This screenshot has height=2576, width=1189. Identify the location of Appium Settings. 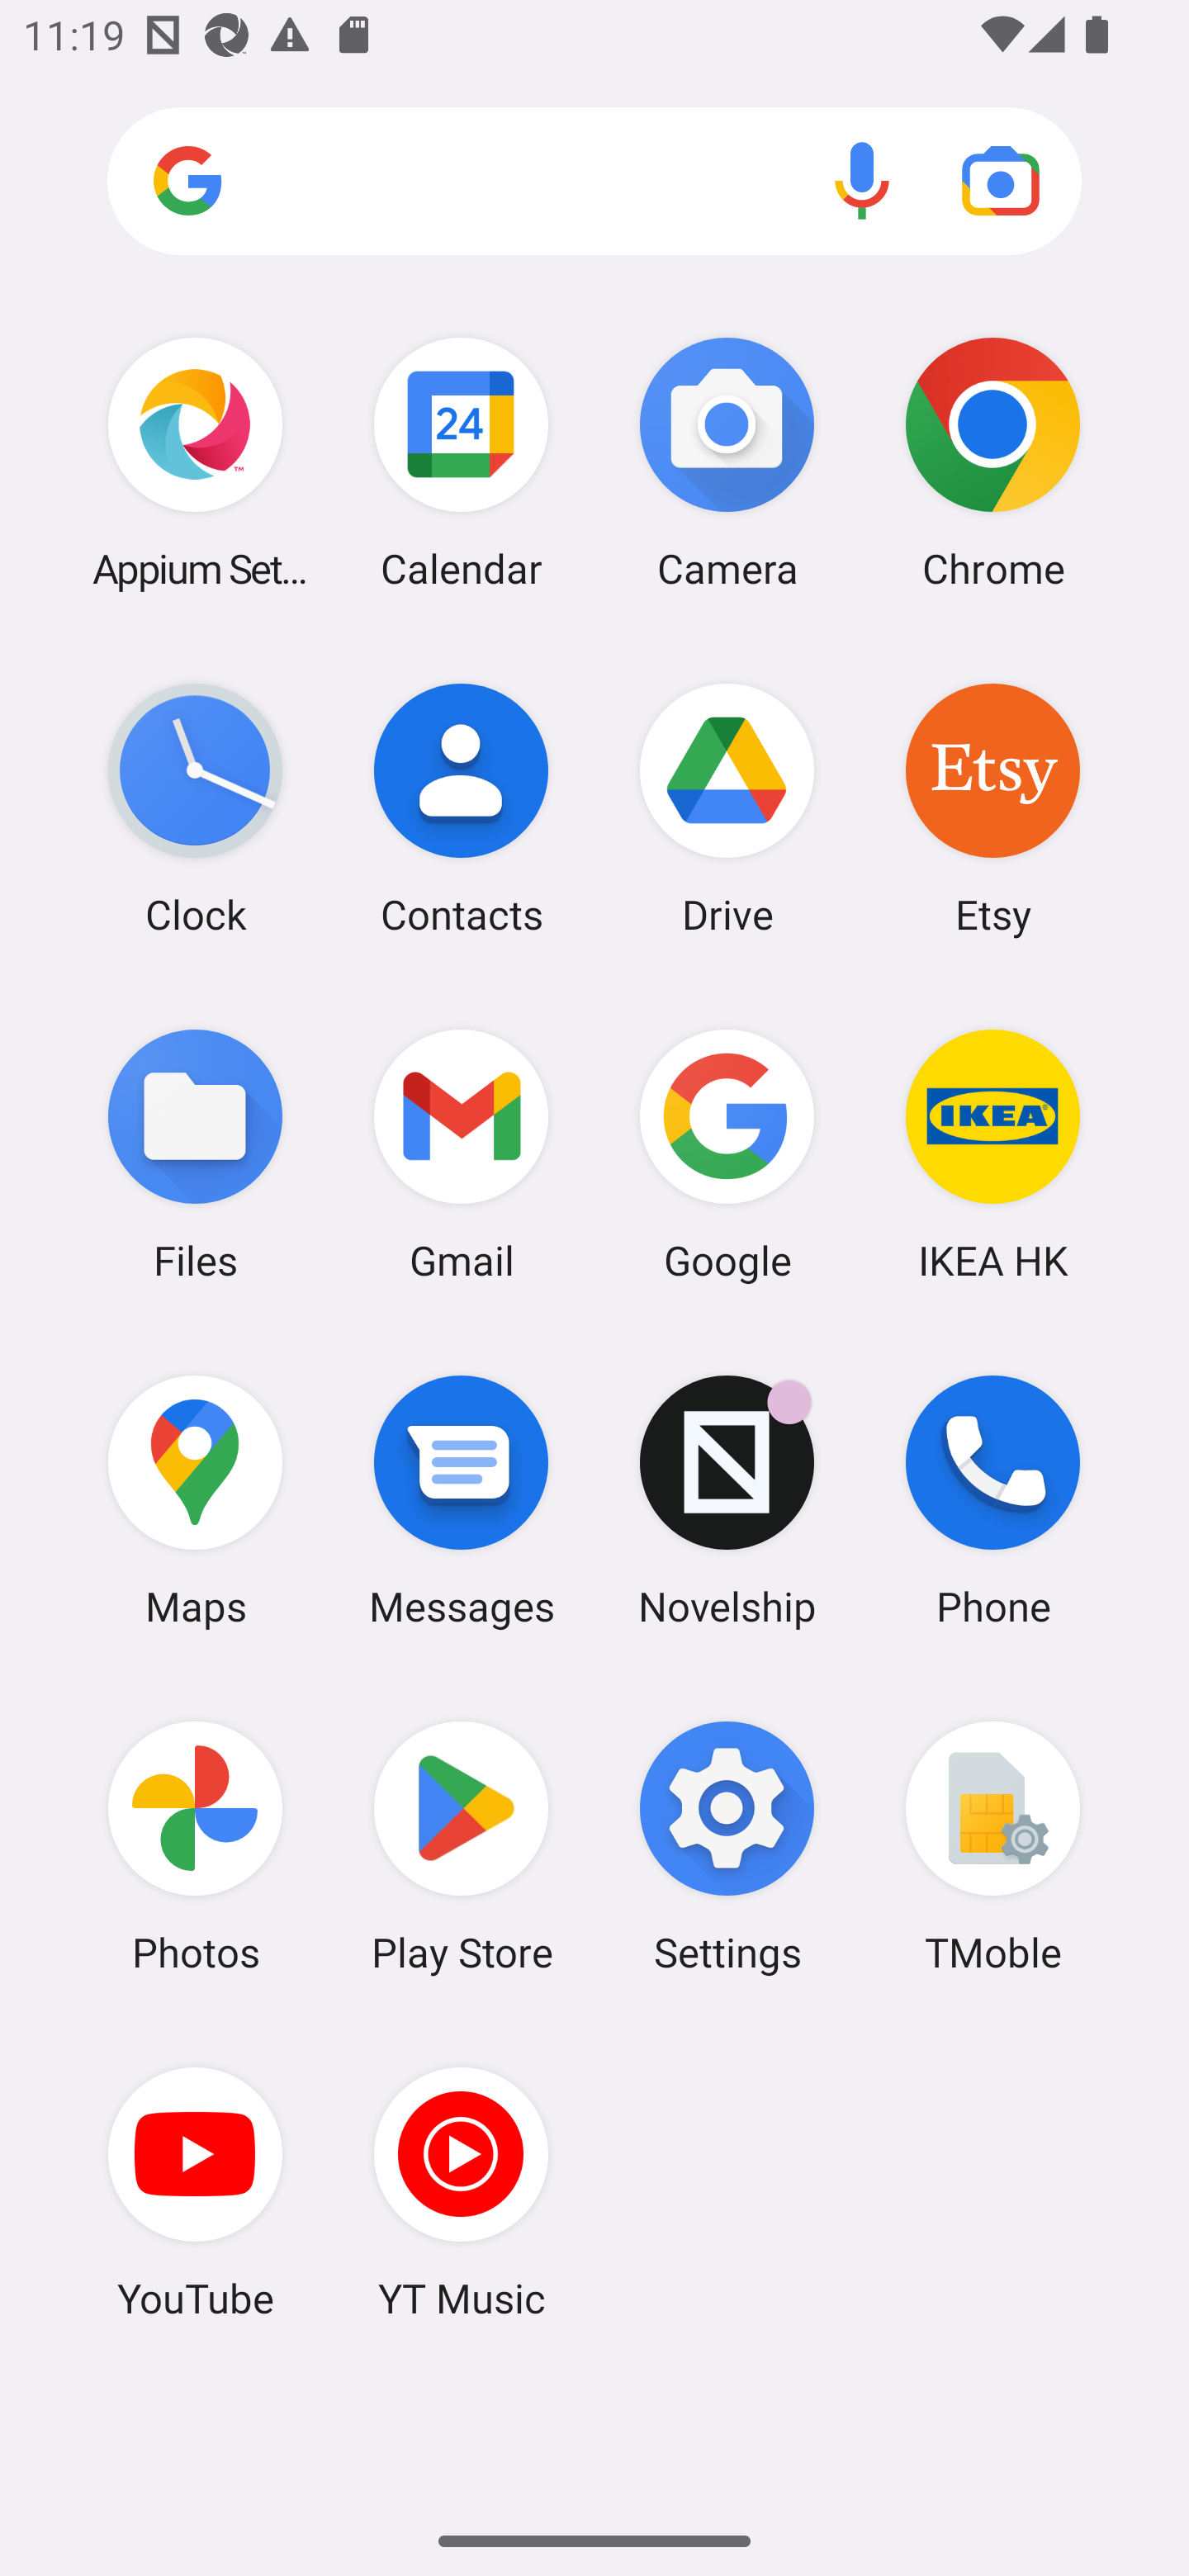
(195, 462).